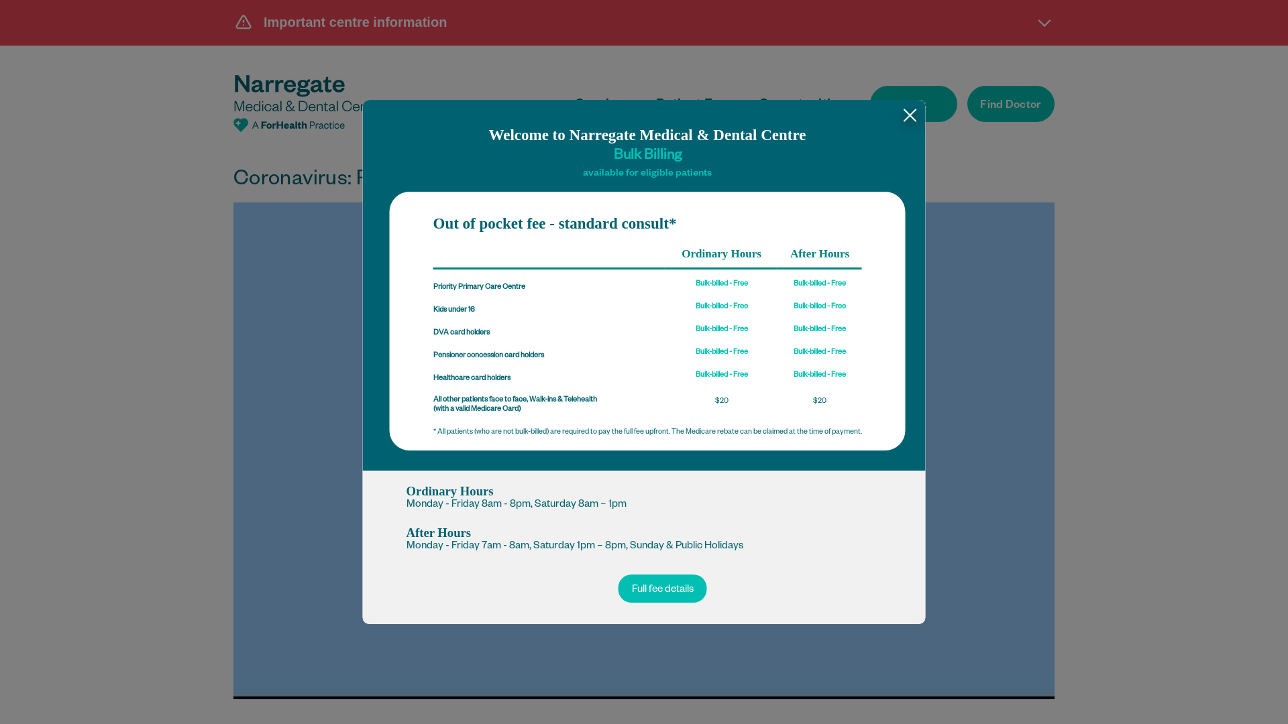  What do you see at coordinates (695, 106) in the screenshot?
I see `Patient Fees` at bounding box center [695, 106].